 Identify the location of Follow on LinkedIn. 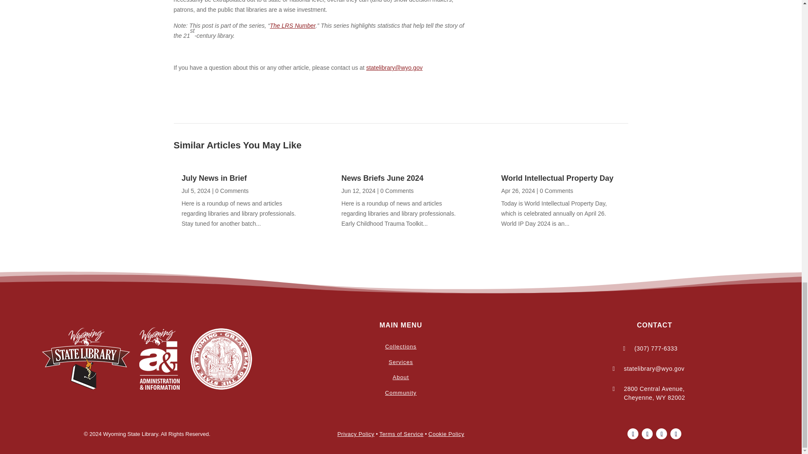
(676, 434).